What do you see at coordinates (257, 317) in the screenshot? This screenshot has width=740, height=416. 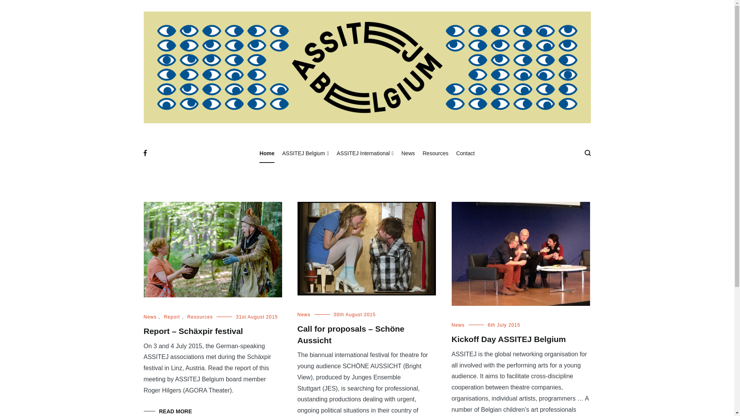 I see `31st August 2015` at bounding box center [257, 317].